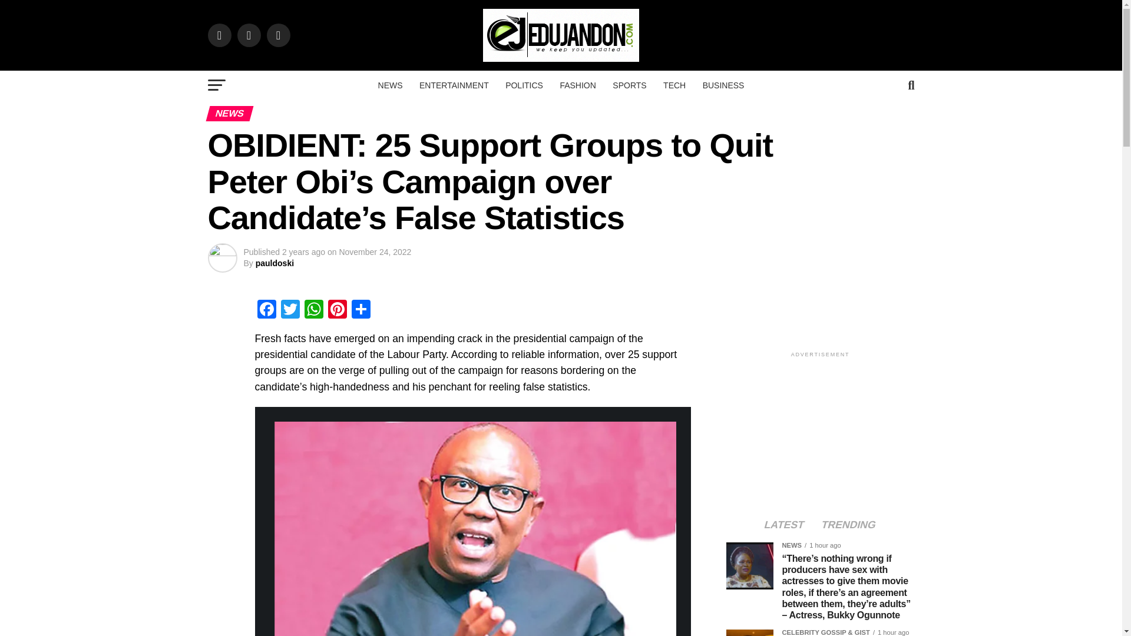 The height and width of the screenshot is (636, 1131). Describe the element at coordinates (454, 85) in the screenshot. I see `ENTERTAINMENT` at that location.